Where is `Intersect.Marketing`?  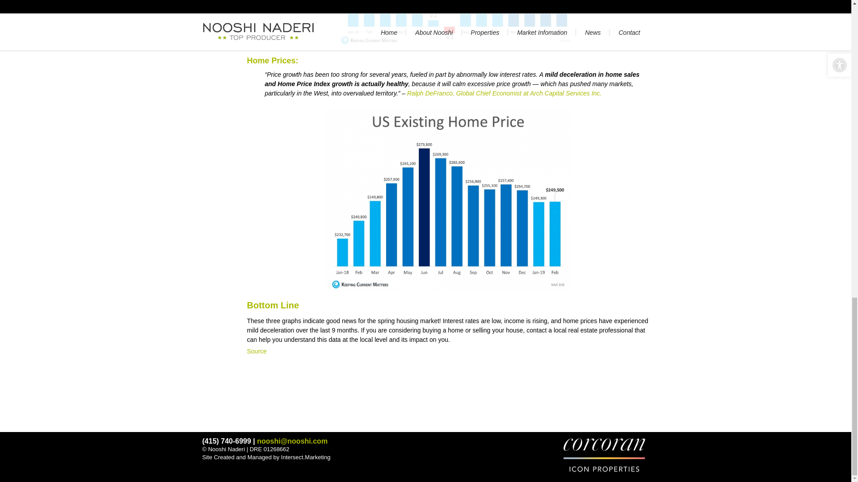
Intersect.Marketing is located at coordinates (306, 457).